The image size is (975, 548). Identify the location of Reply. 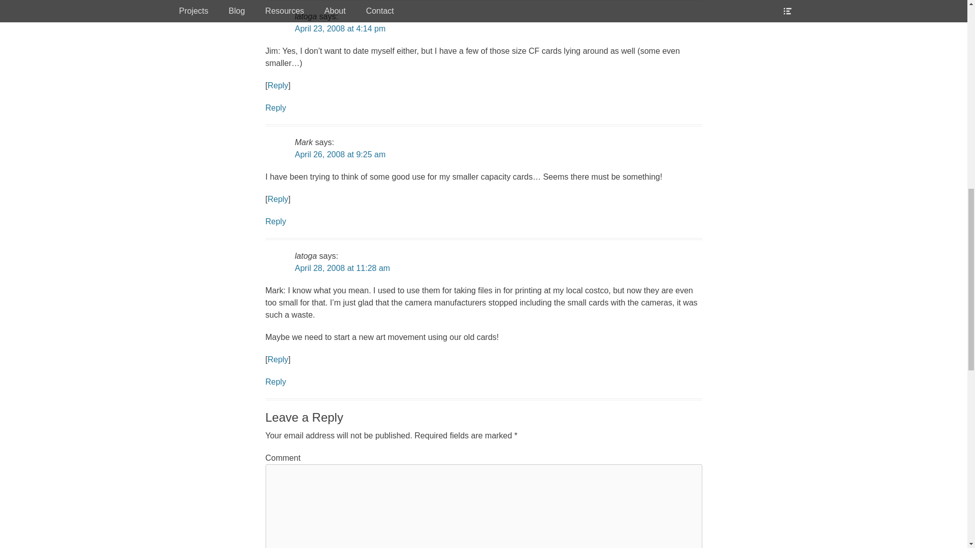
(275, 108).